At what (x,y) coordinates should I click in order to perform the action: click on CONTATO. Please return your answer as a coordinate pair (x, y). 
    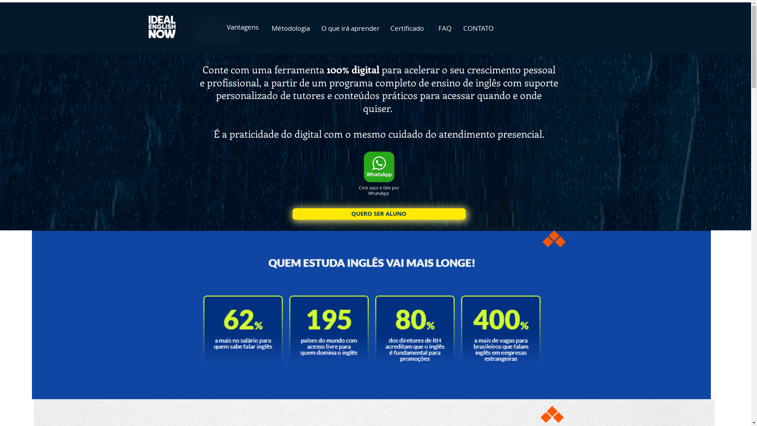
    Looking at the image, I should click on (479, 28).